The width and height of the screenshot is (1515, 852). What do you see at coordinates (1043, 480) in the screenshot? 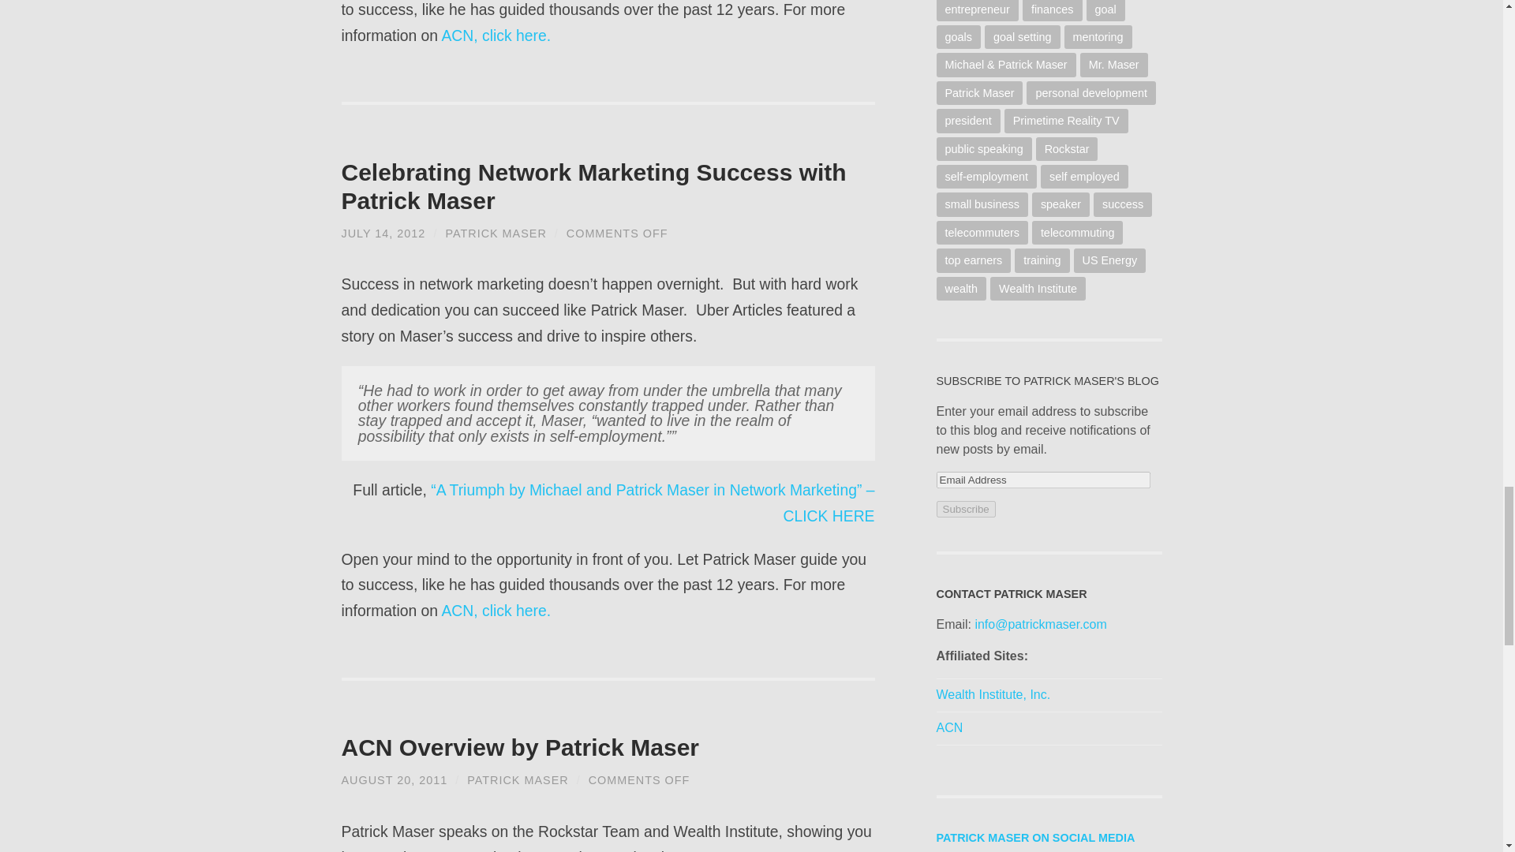
I see `Email Address` at bounding box center [1043, 480].